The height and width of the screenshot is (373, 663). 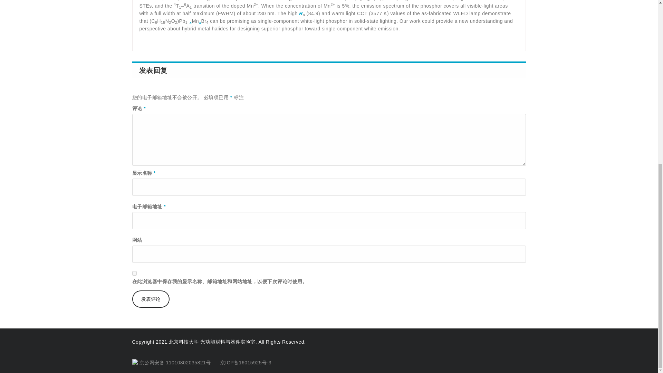 What do you see at coordinates (134, 274) in the screenshot?
I see `yes` at bounding box center [134, 274].